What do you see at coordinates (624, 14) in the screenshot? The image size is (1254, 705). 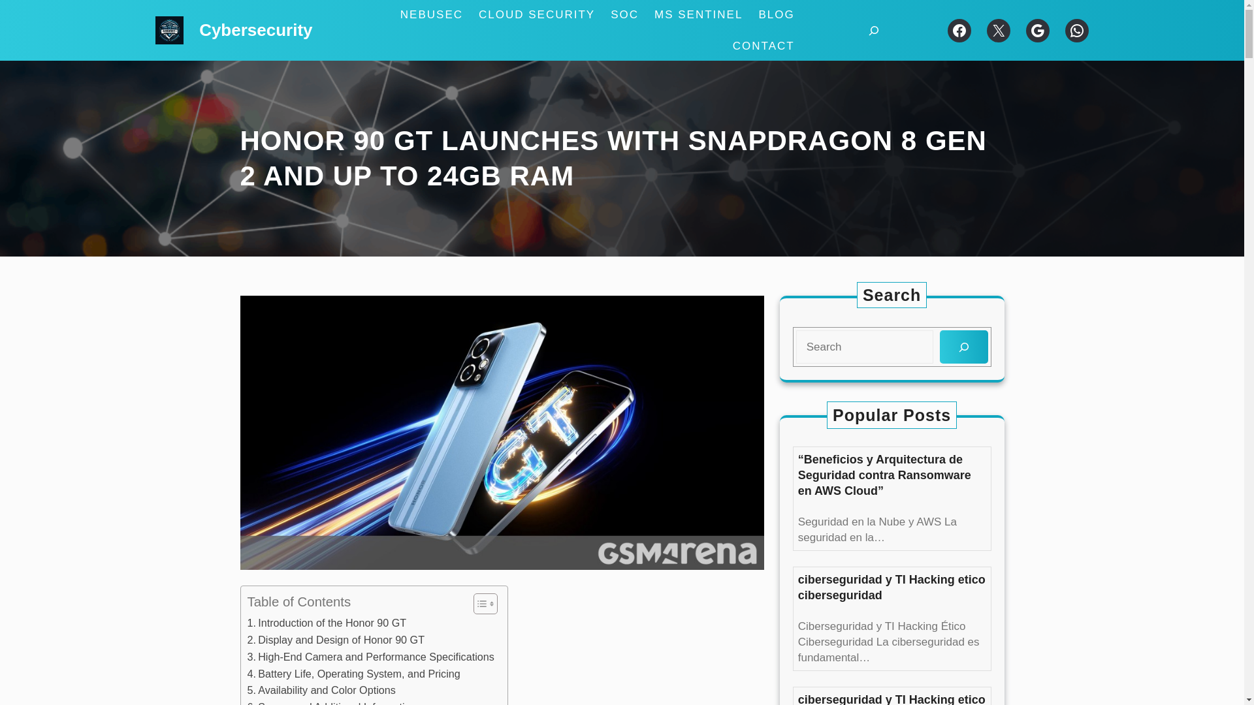 I see `SOC` at bounding box center [624, 14].